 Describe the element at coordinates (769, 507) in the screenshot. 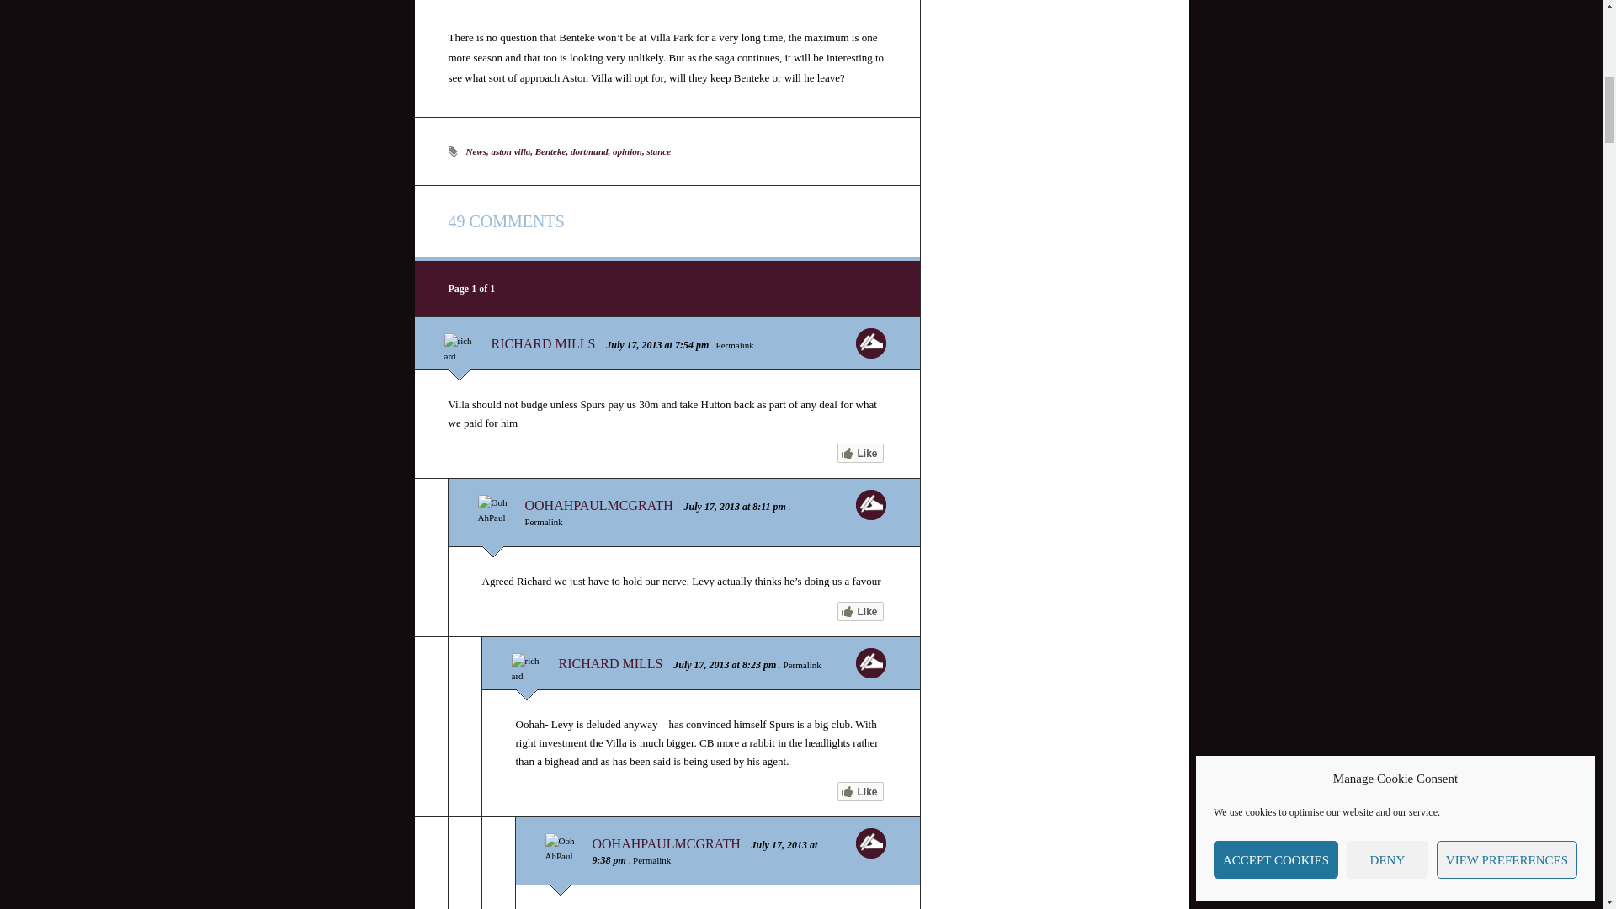

I see `Wednesday, July 17th, 2013, 8:11 pm` at that location.